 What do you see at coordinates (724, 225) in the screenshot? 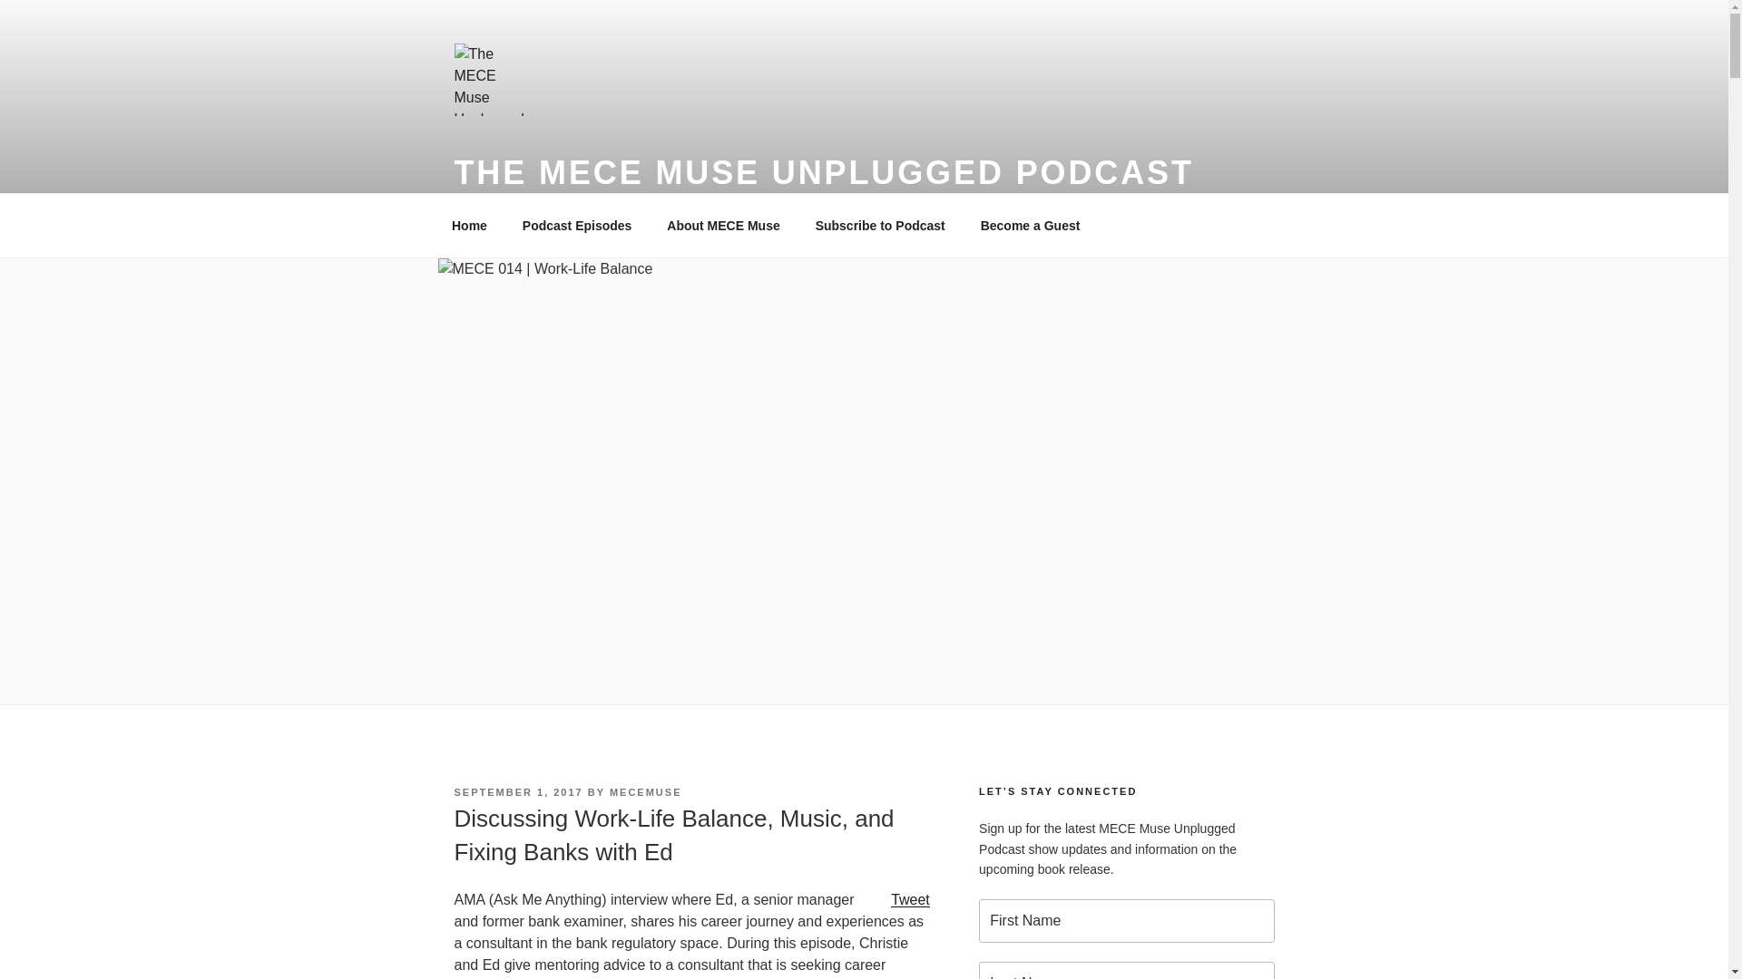
I see `About MECE Muse` at bounding box center [724, 225].